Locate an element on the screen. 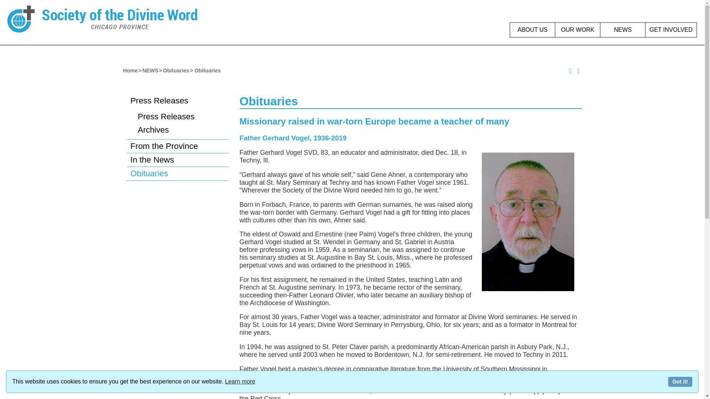 Image resolution: width=710 pixels, height=399 pixels. Learn more is located at coordinates (240, 381).